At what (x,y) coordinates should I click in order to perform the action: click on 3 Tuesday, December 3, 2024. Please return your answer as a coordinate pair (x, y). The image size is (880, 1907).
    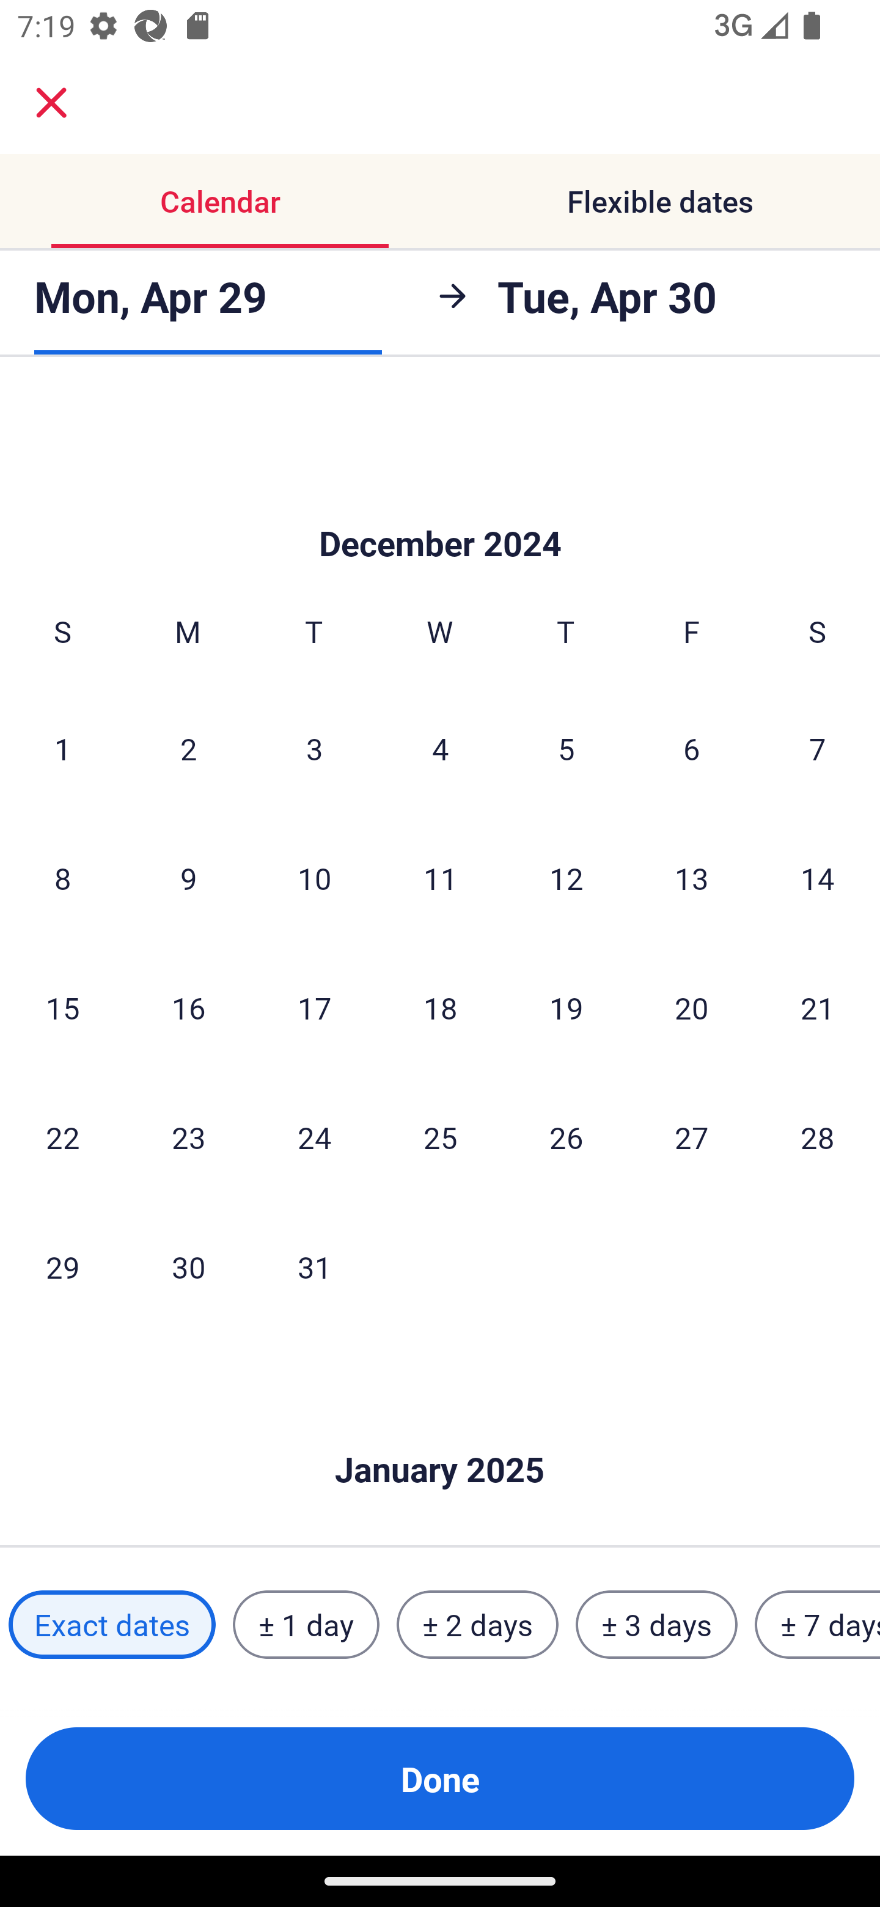
    Looking at the image, I should click on (314, 748).